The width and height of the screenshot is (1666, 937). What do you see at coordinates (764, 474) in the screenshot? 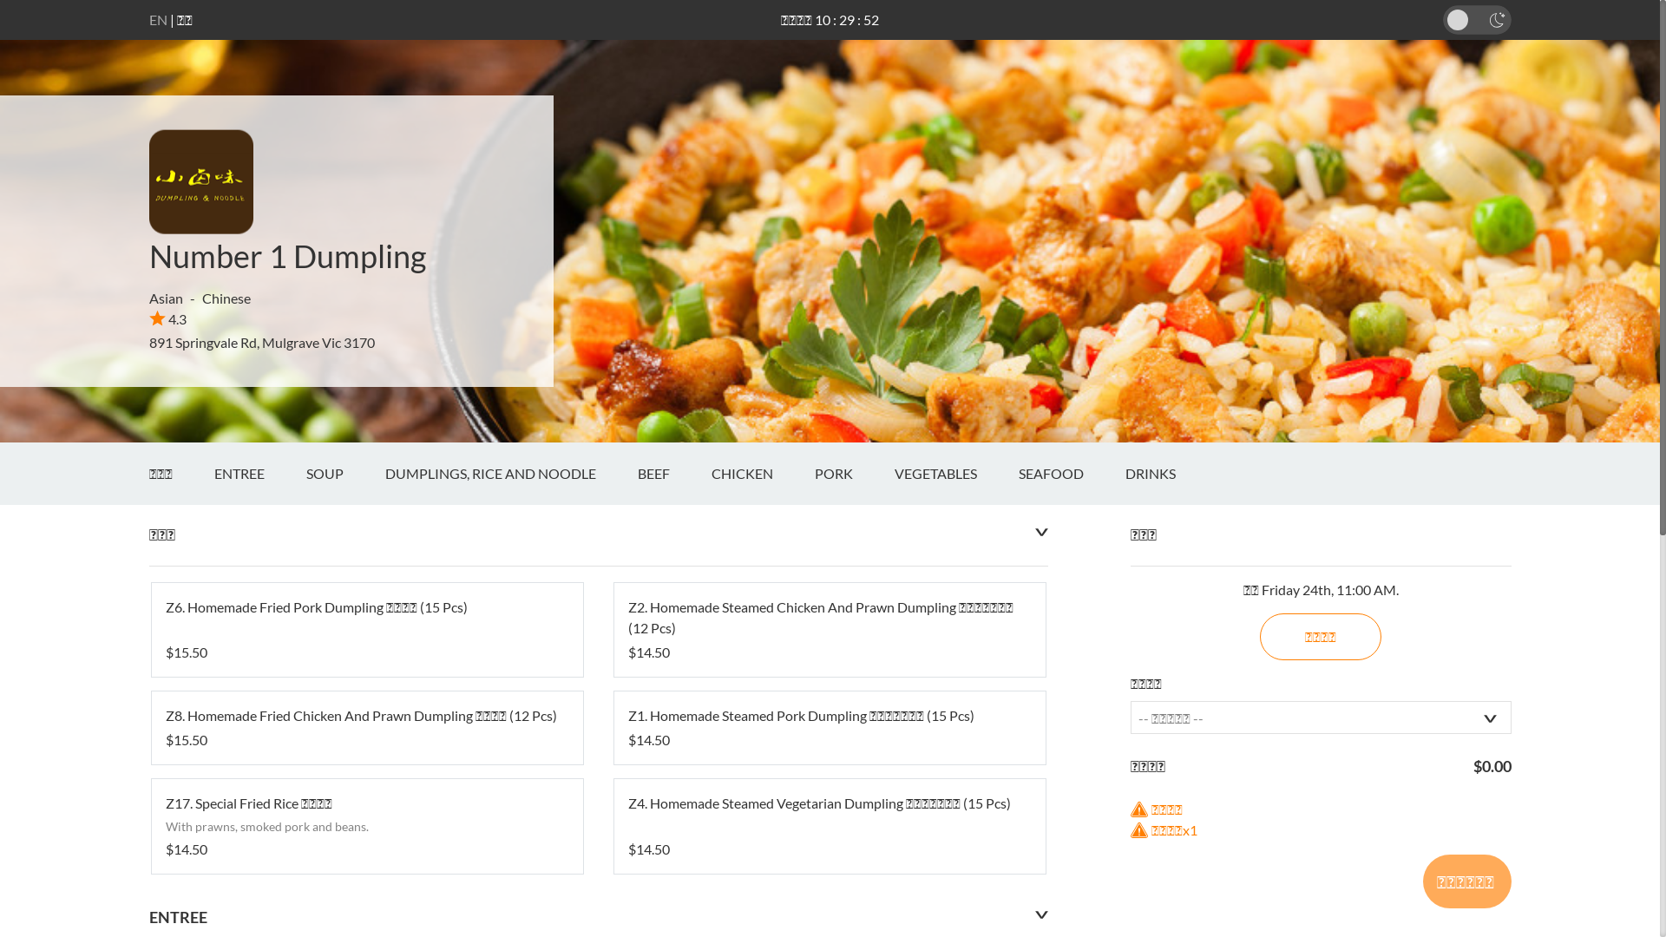
I see `CHICKEN` at bounding box center [764, 474].